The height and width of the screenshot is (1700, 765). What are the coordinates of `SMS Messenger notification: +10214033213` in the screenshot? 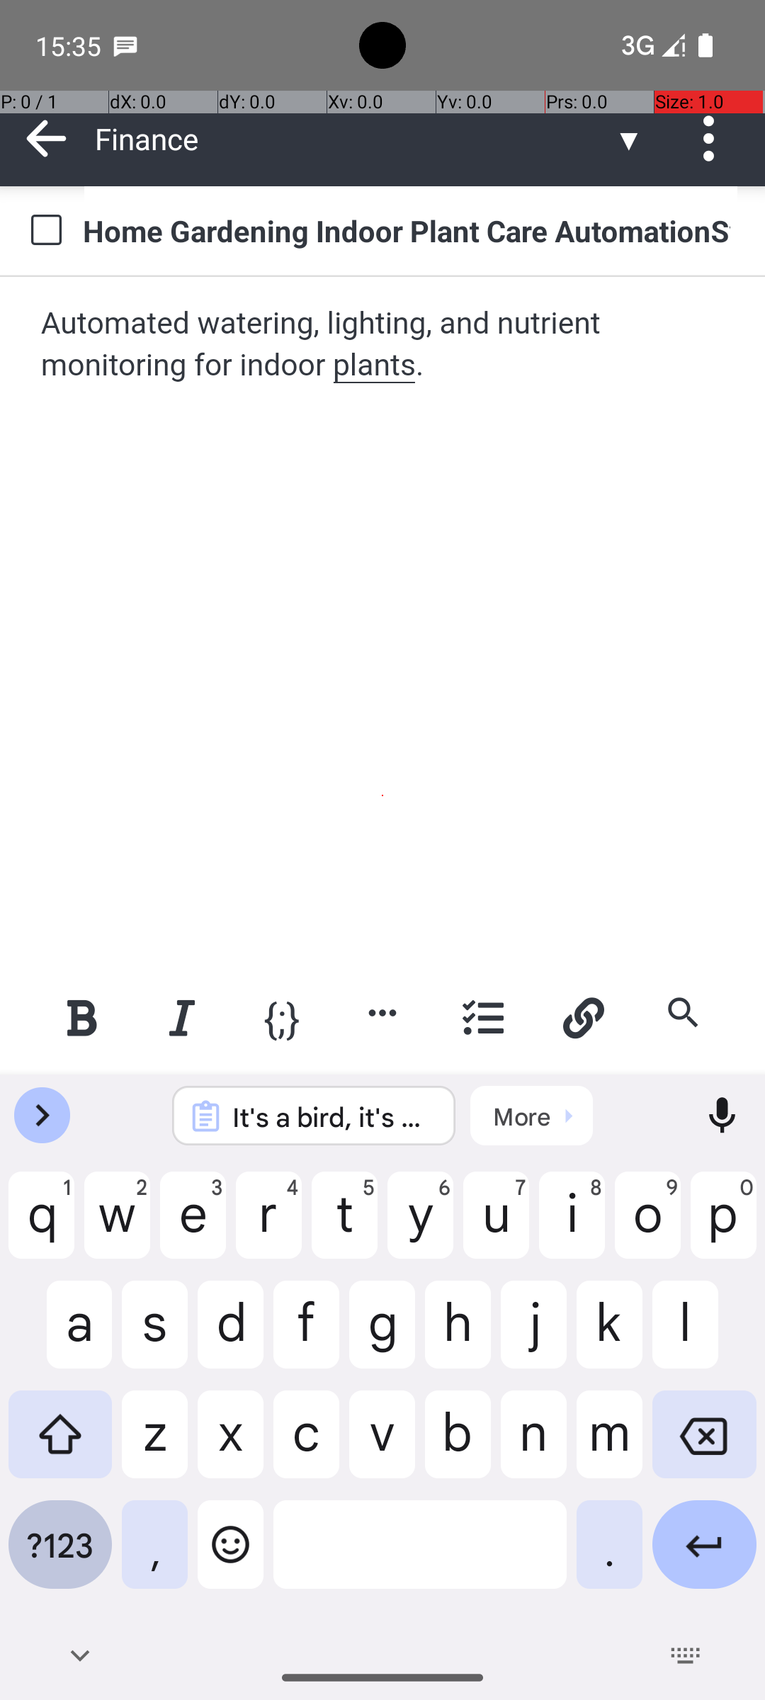 It's located at (125, 45).